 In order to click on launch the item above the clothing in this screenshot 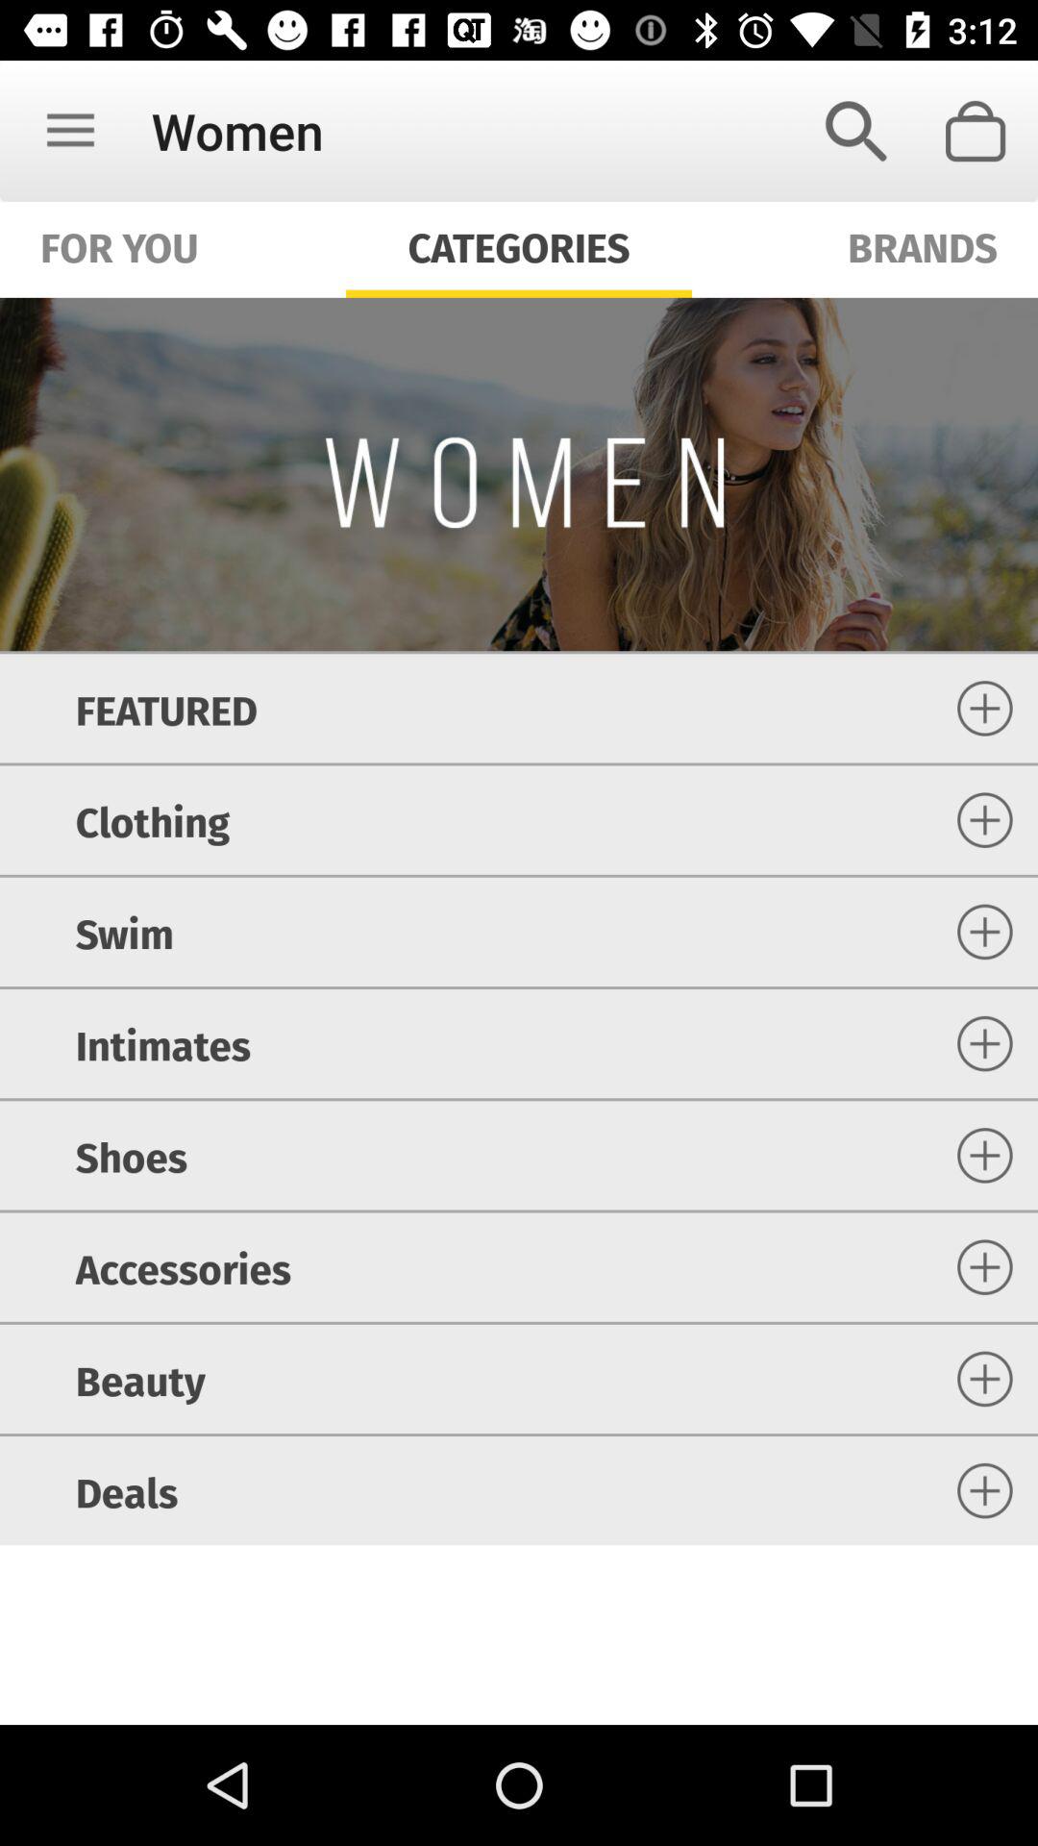, I will do `click(165, 708)`.